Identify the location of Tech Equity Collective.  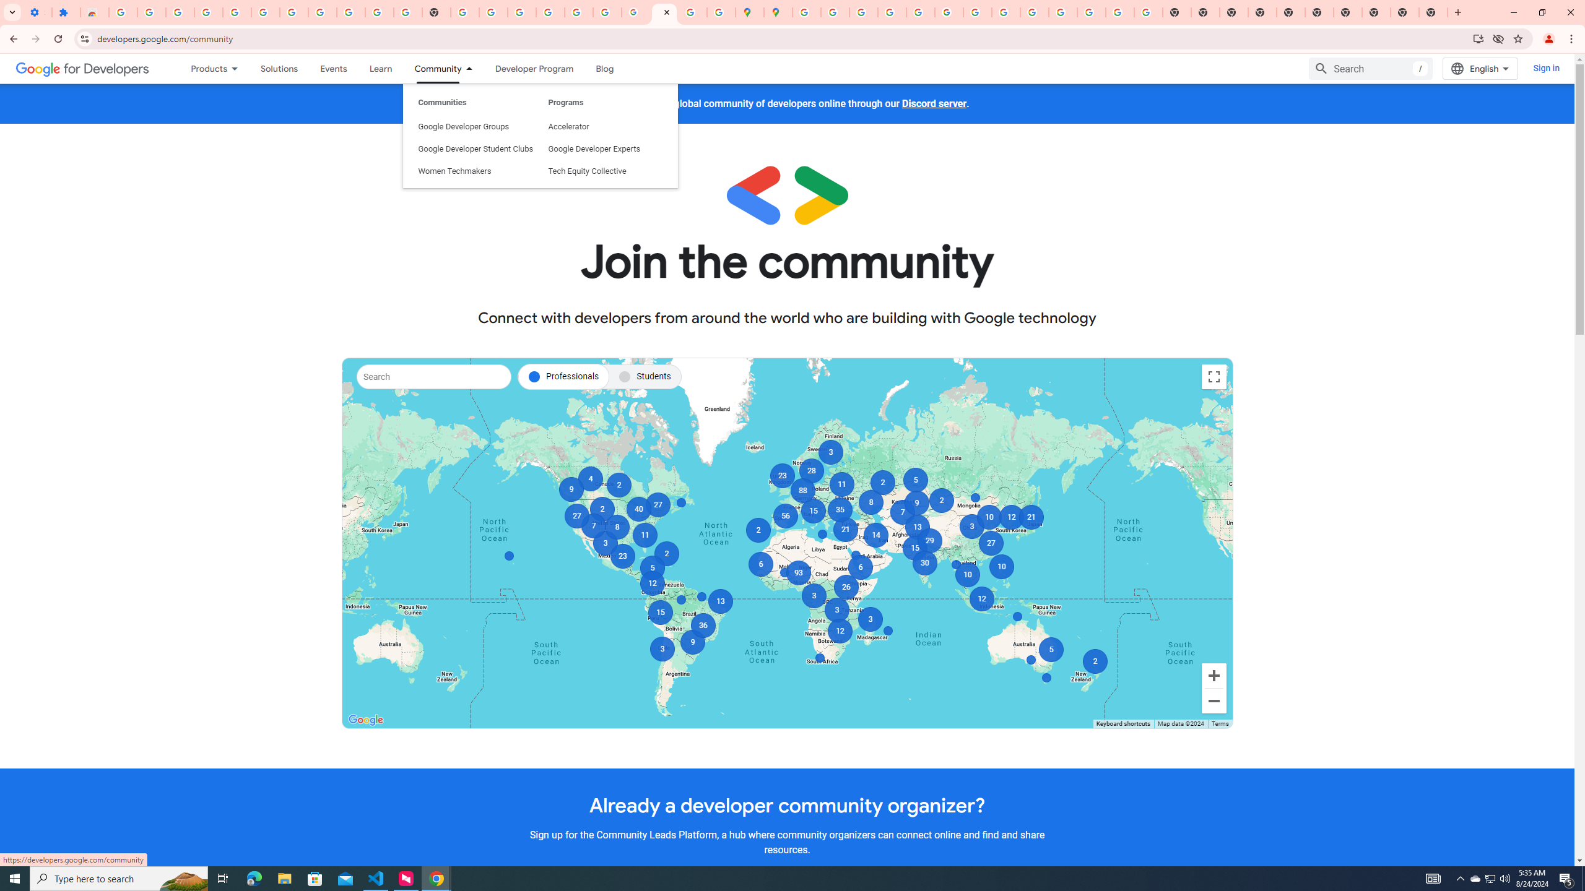
(606, 114).